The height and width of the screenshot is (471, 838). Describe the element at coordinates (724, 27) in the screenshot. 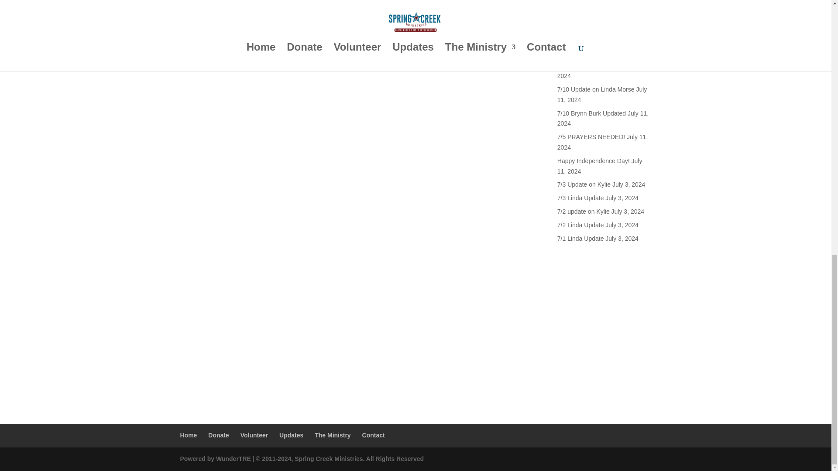

I see `Mailchimp - email marketing made easy and fun` at that location.